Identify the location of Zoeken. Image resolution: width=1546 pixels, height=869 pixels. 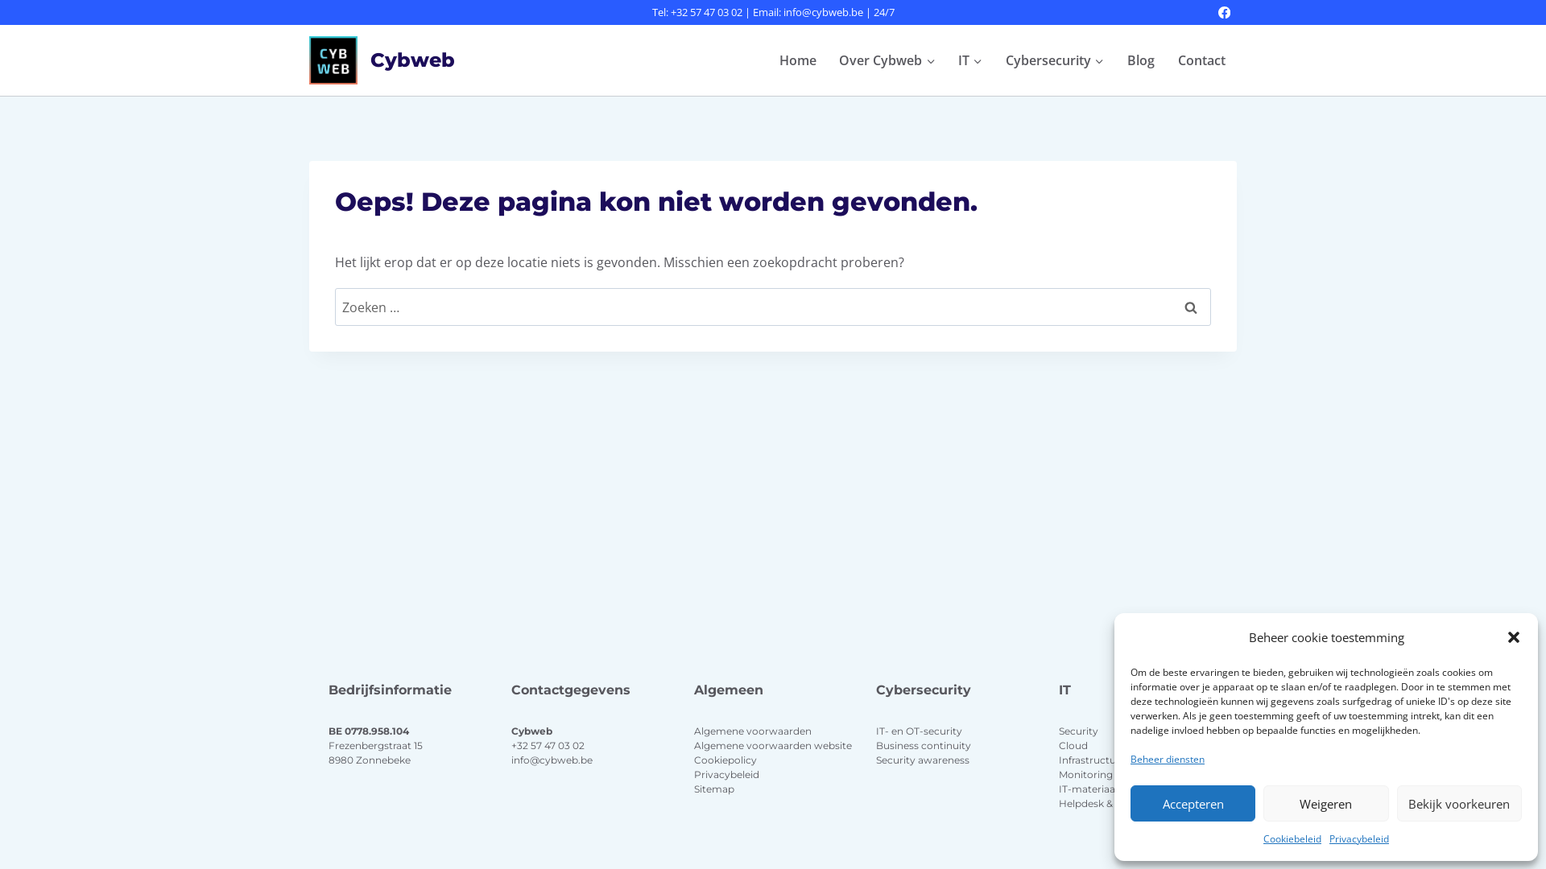
(1191, 307).